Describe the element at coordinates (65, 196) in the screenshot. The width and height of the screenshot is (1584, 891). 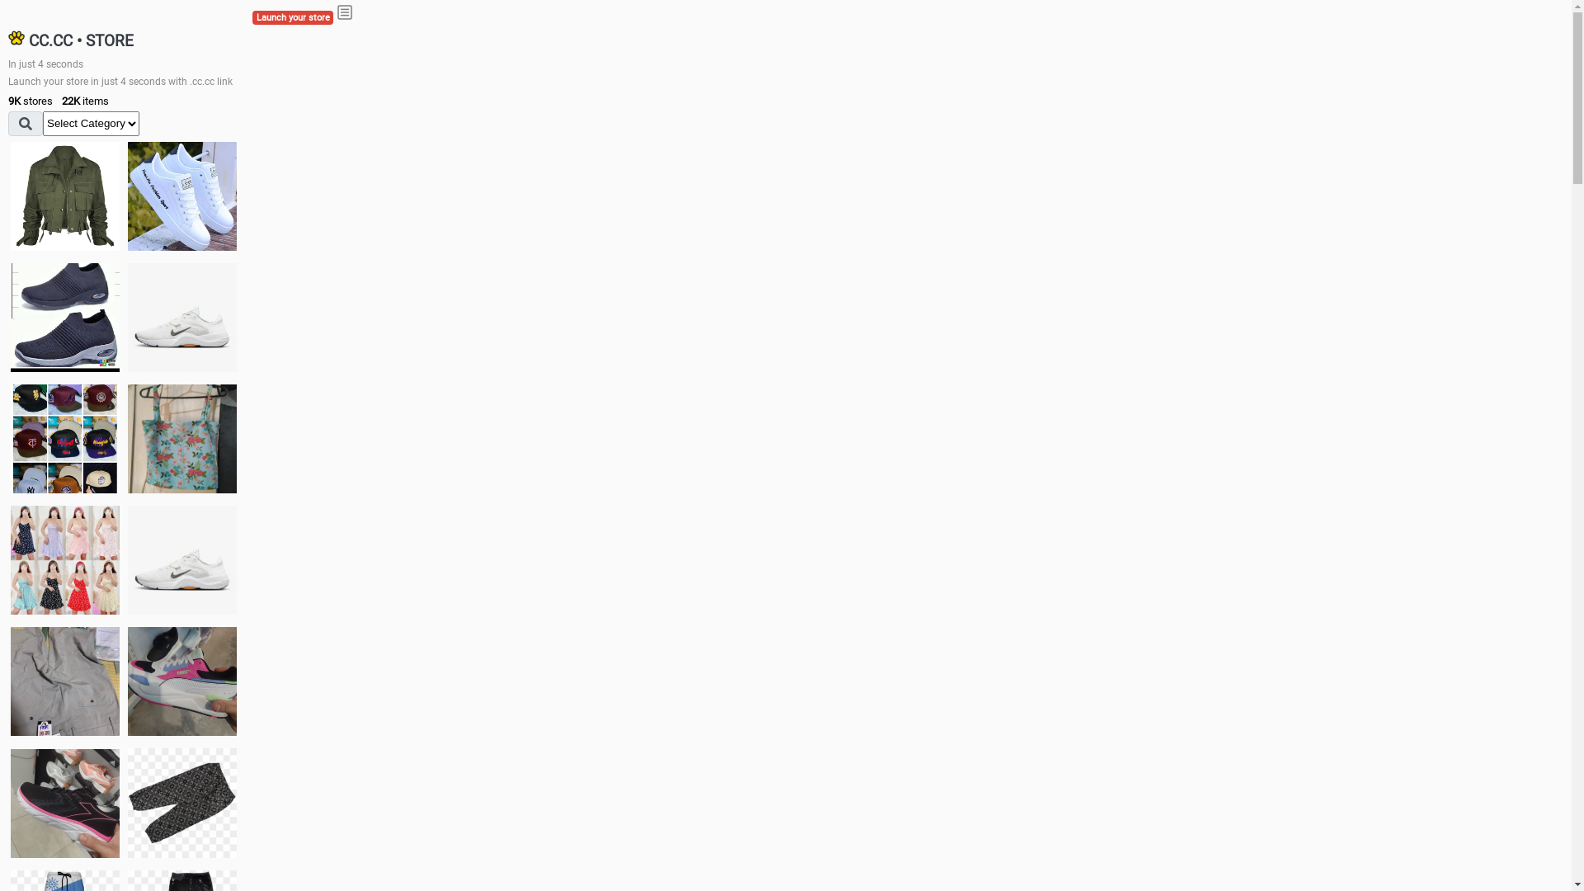
I see `jacket` at that location.